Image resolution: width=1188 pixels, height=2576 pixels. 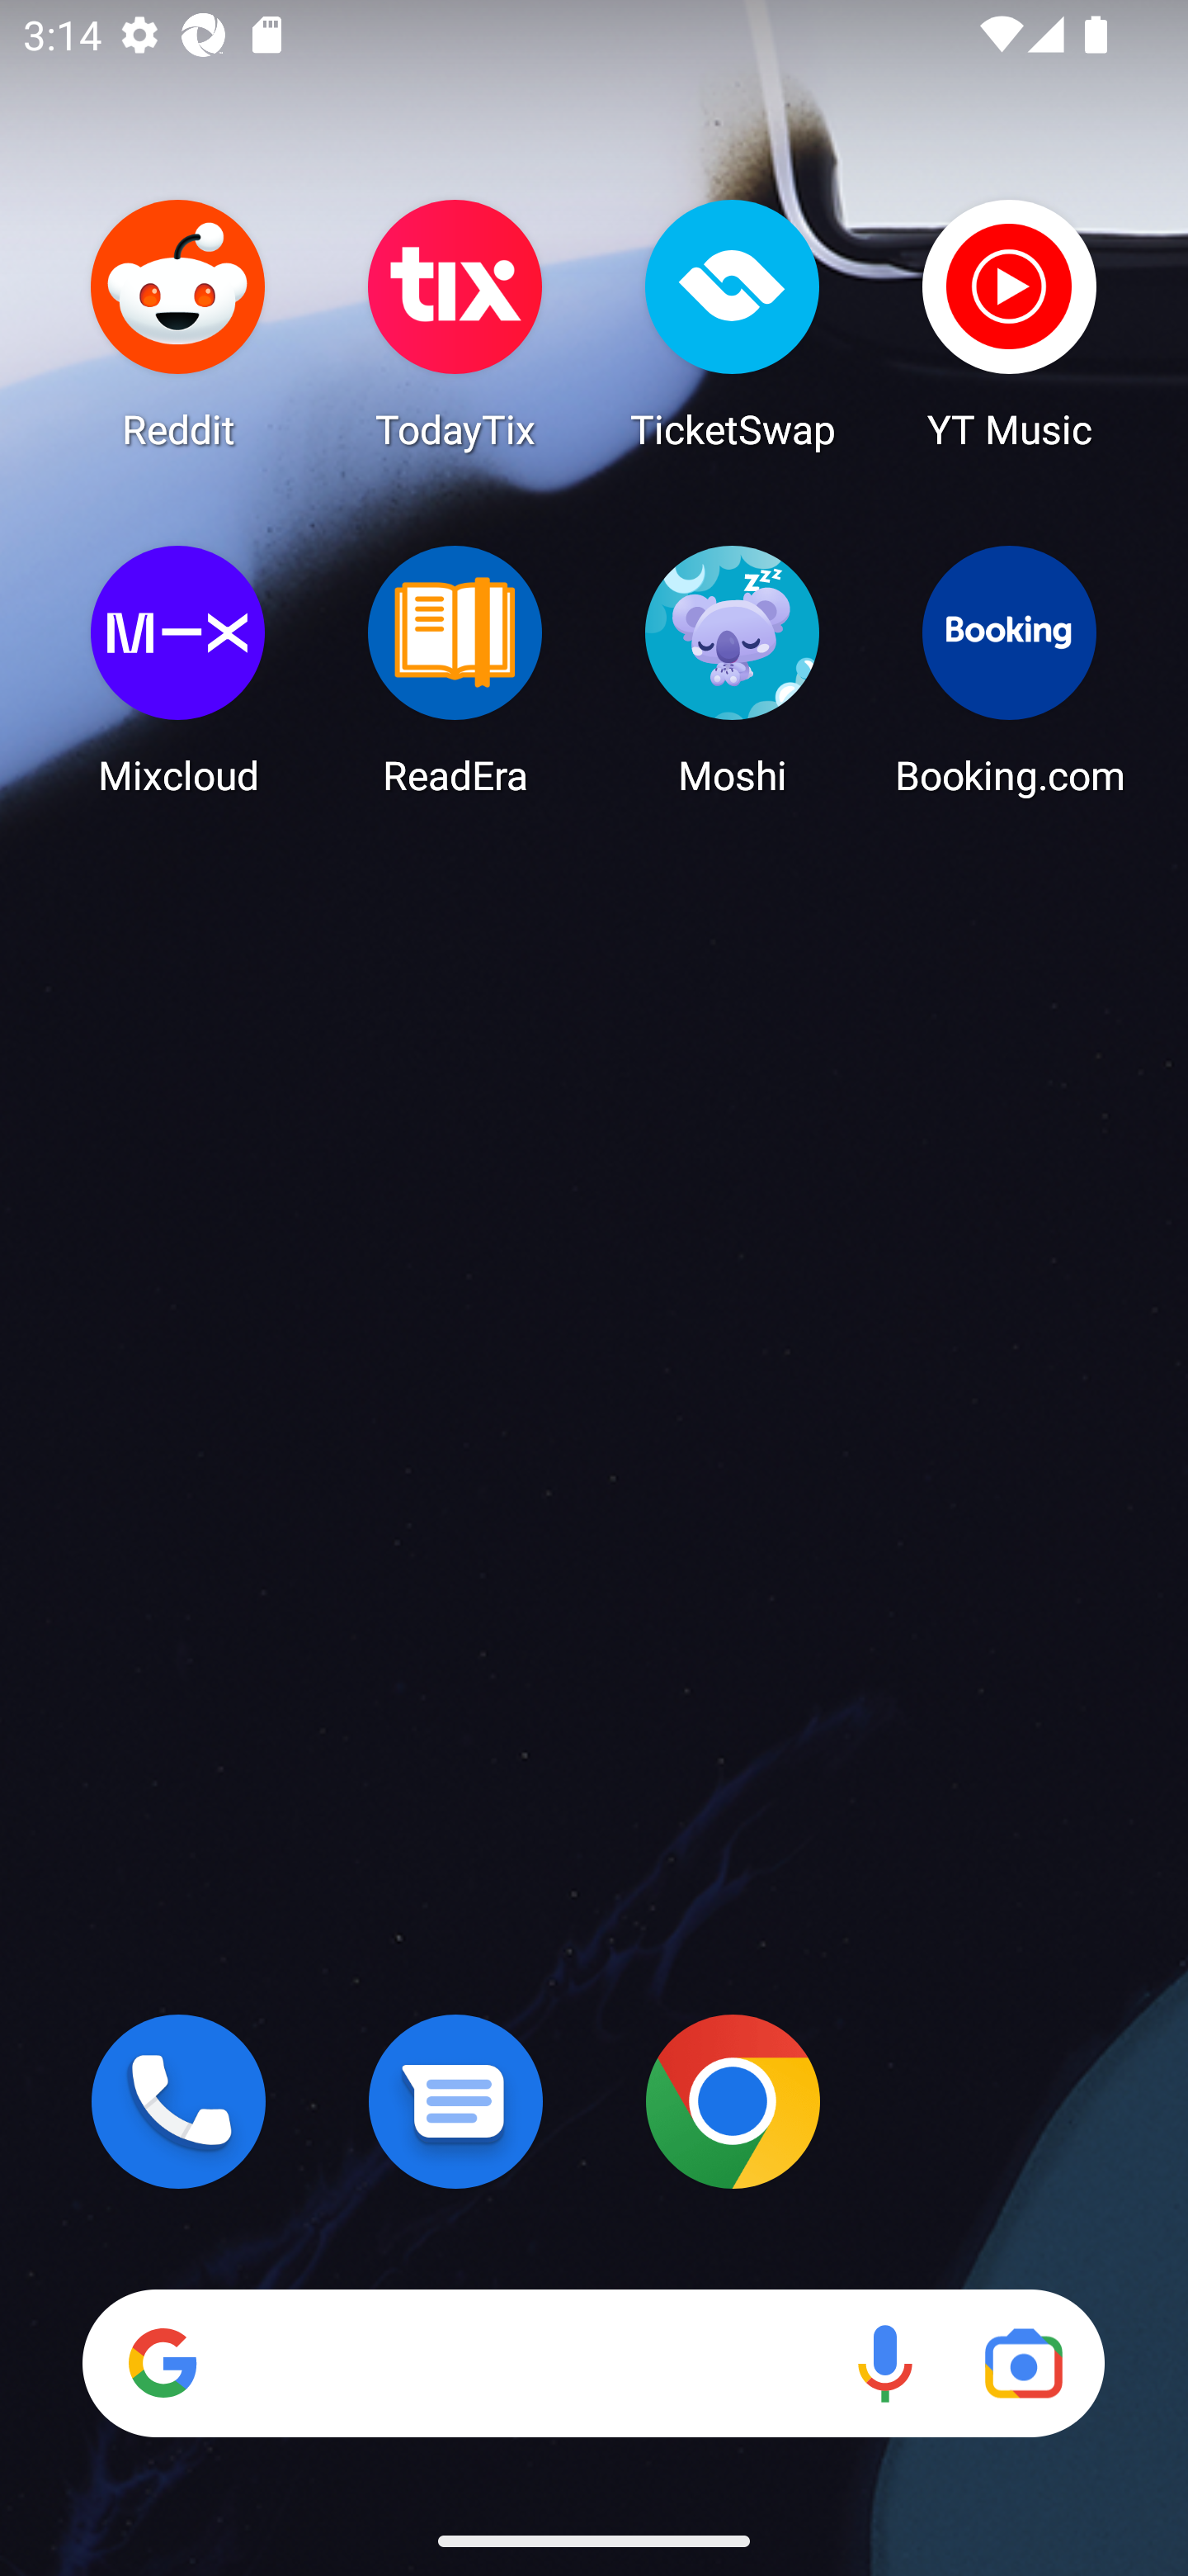 I want to click on ReadEra, so click(x=455, y=670).